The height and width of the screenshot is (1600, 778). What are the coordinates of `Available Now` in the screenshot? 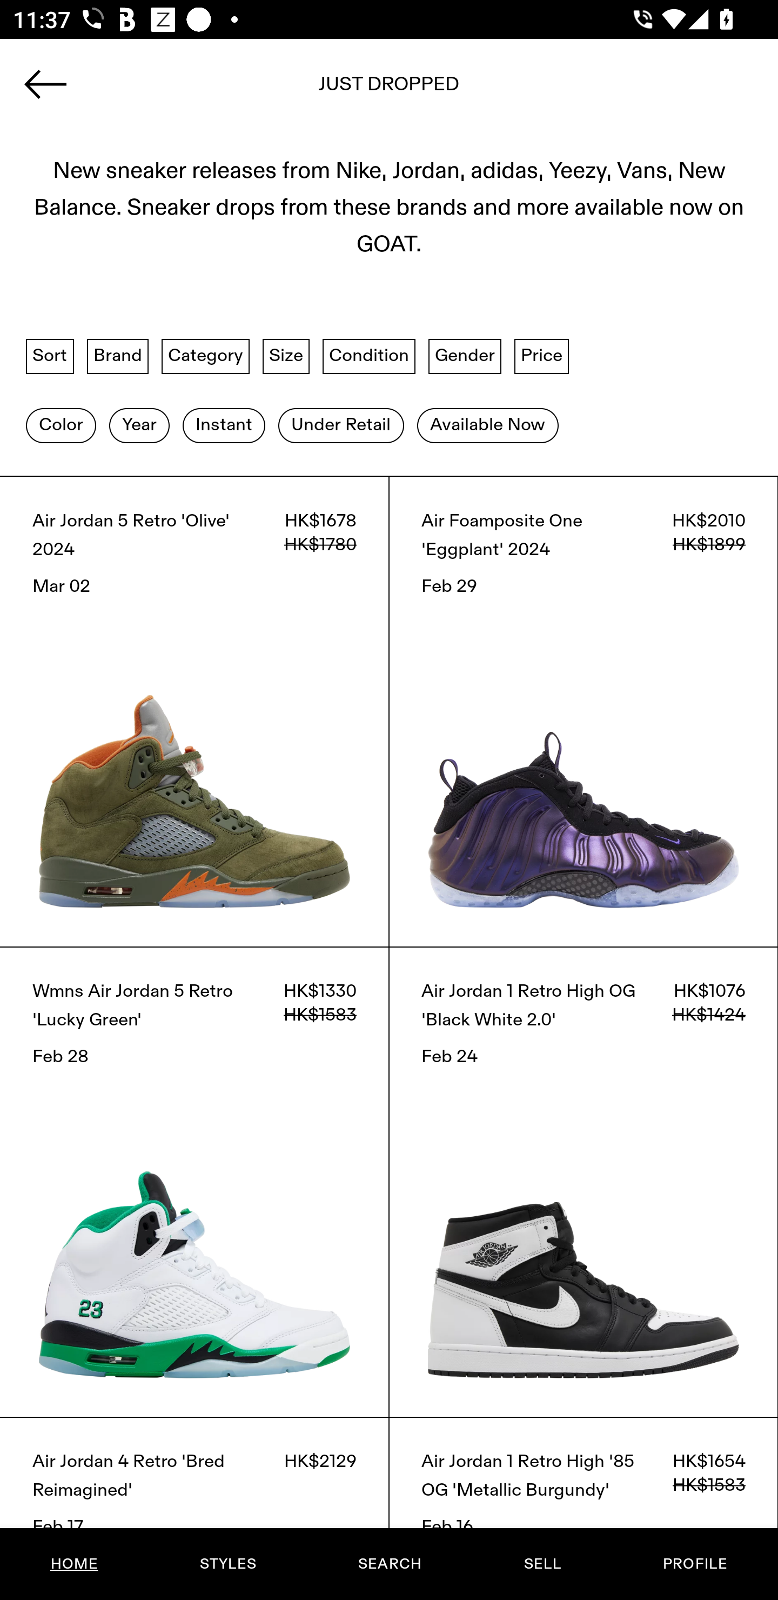 It's located at (487, 424).